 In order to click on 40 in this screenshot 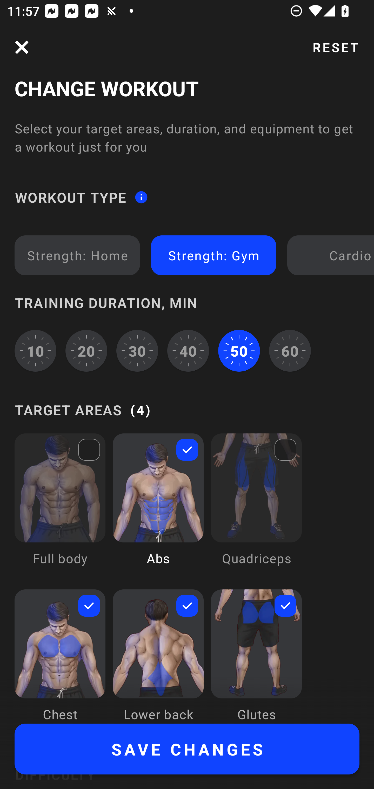, I will do `click(188, 350)`.